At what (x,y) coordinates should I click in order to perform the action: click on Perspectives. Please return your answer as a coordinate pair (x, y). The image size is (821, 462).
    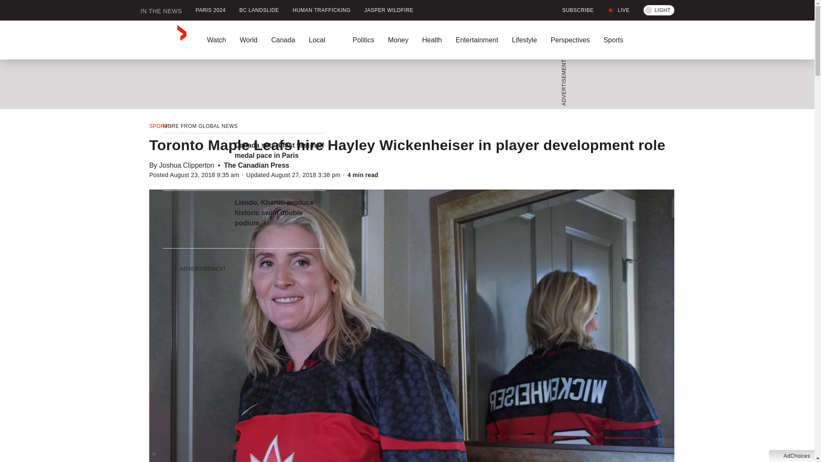
    Looking at the image, I should click on (570, 40).